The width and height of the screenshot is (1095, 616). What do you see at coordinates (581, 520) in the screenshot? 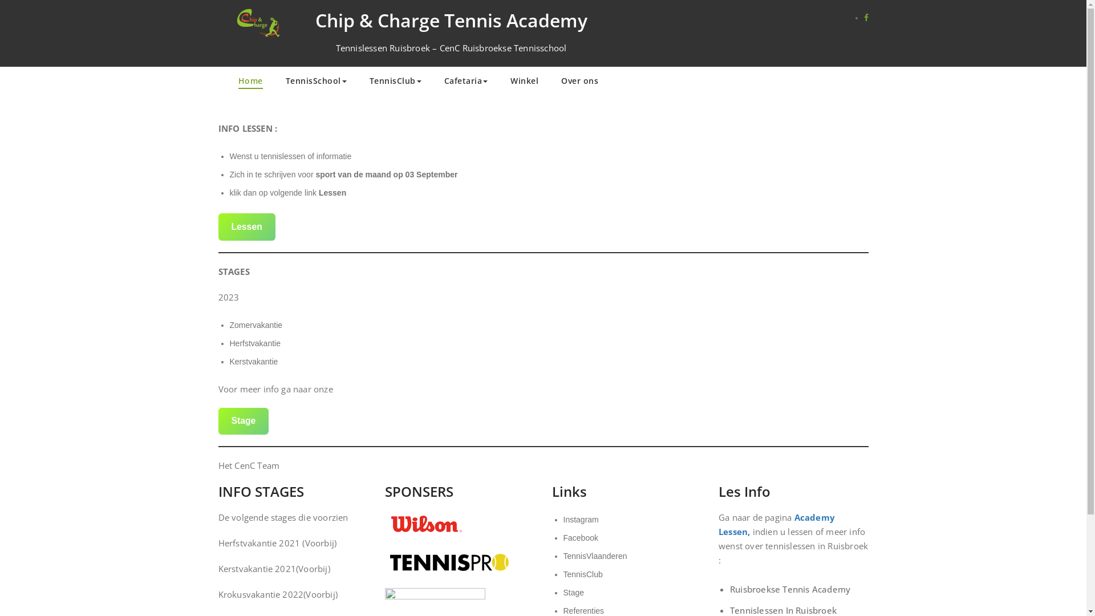
I see `Instagram` at bounding box center [581, 520].